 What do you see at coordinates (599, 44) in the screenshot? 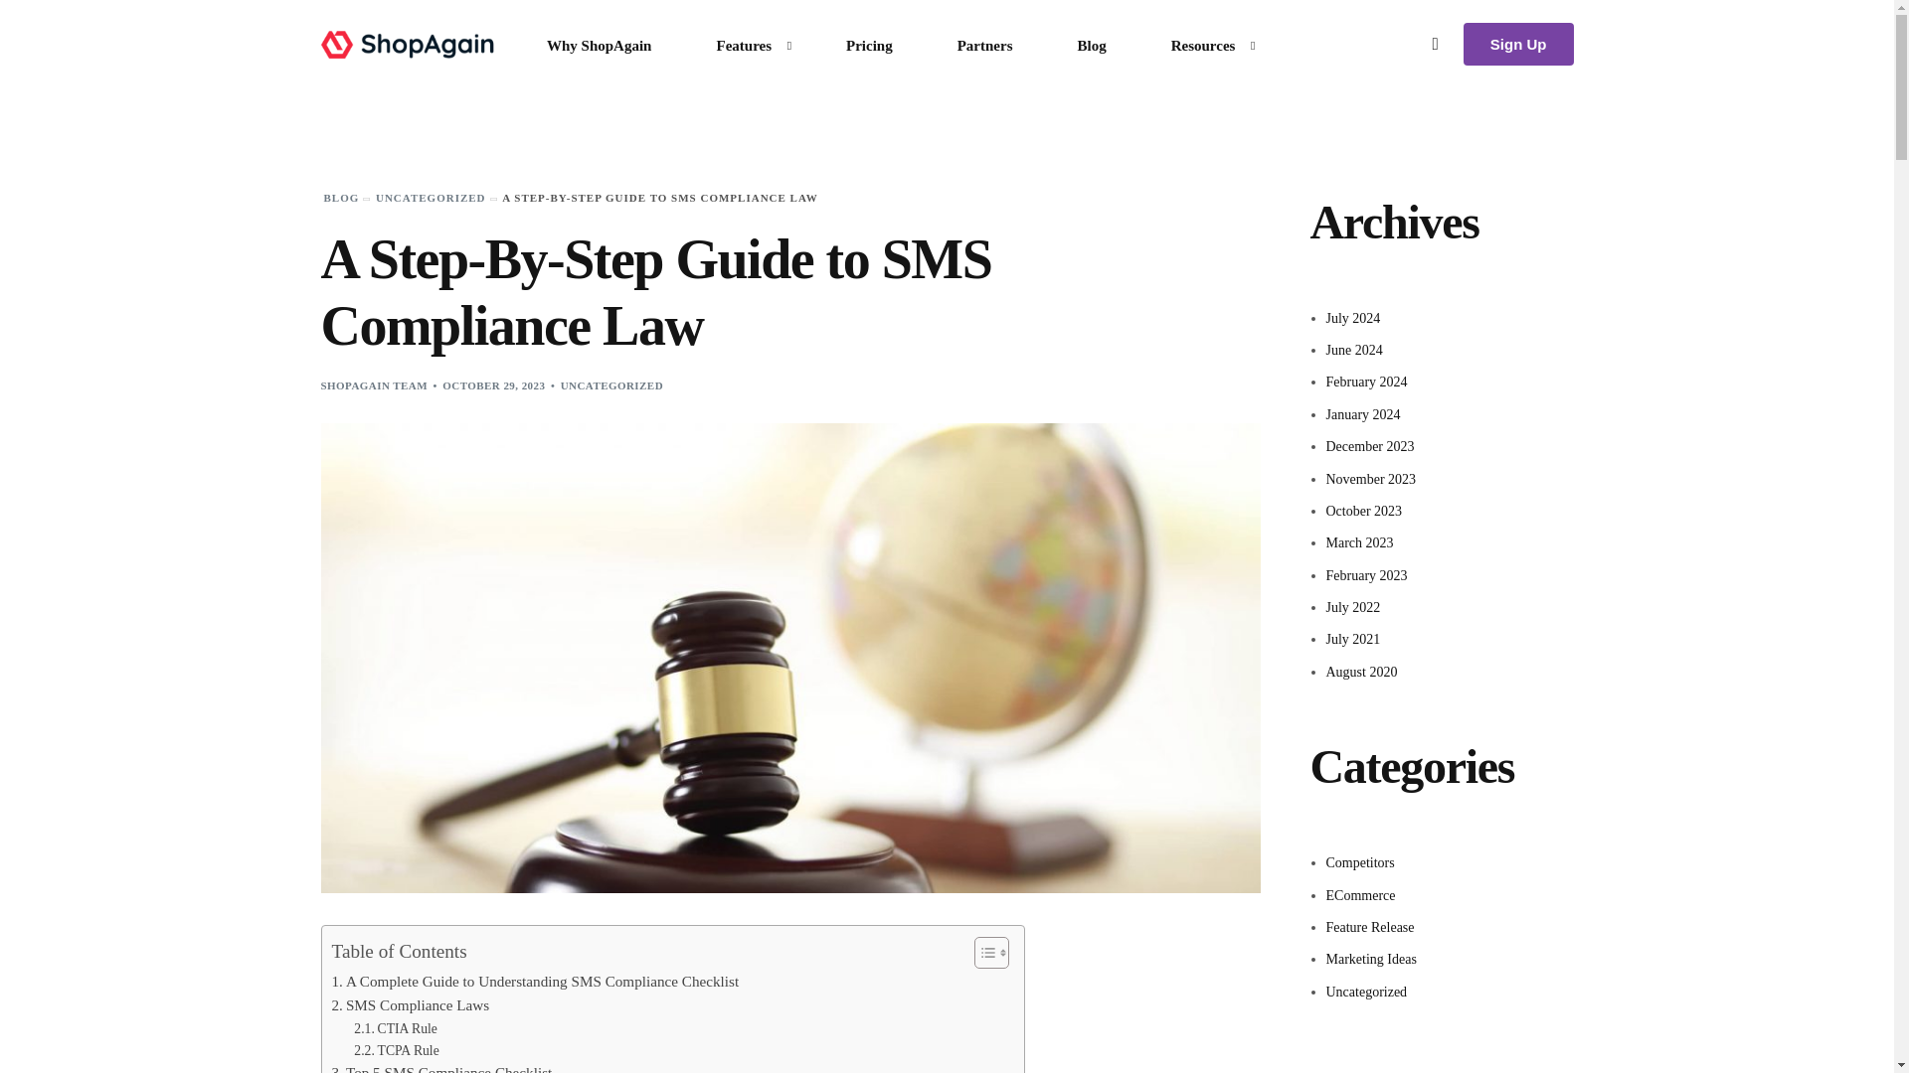
I see `Why ShopAgain` at bounding box center [599, 44].